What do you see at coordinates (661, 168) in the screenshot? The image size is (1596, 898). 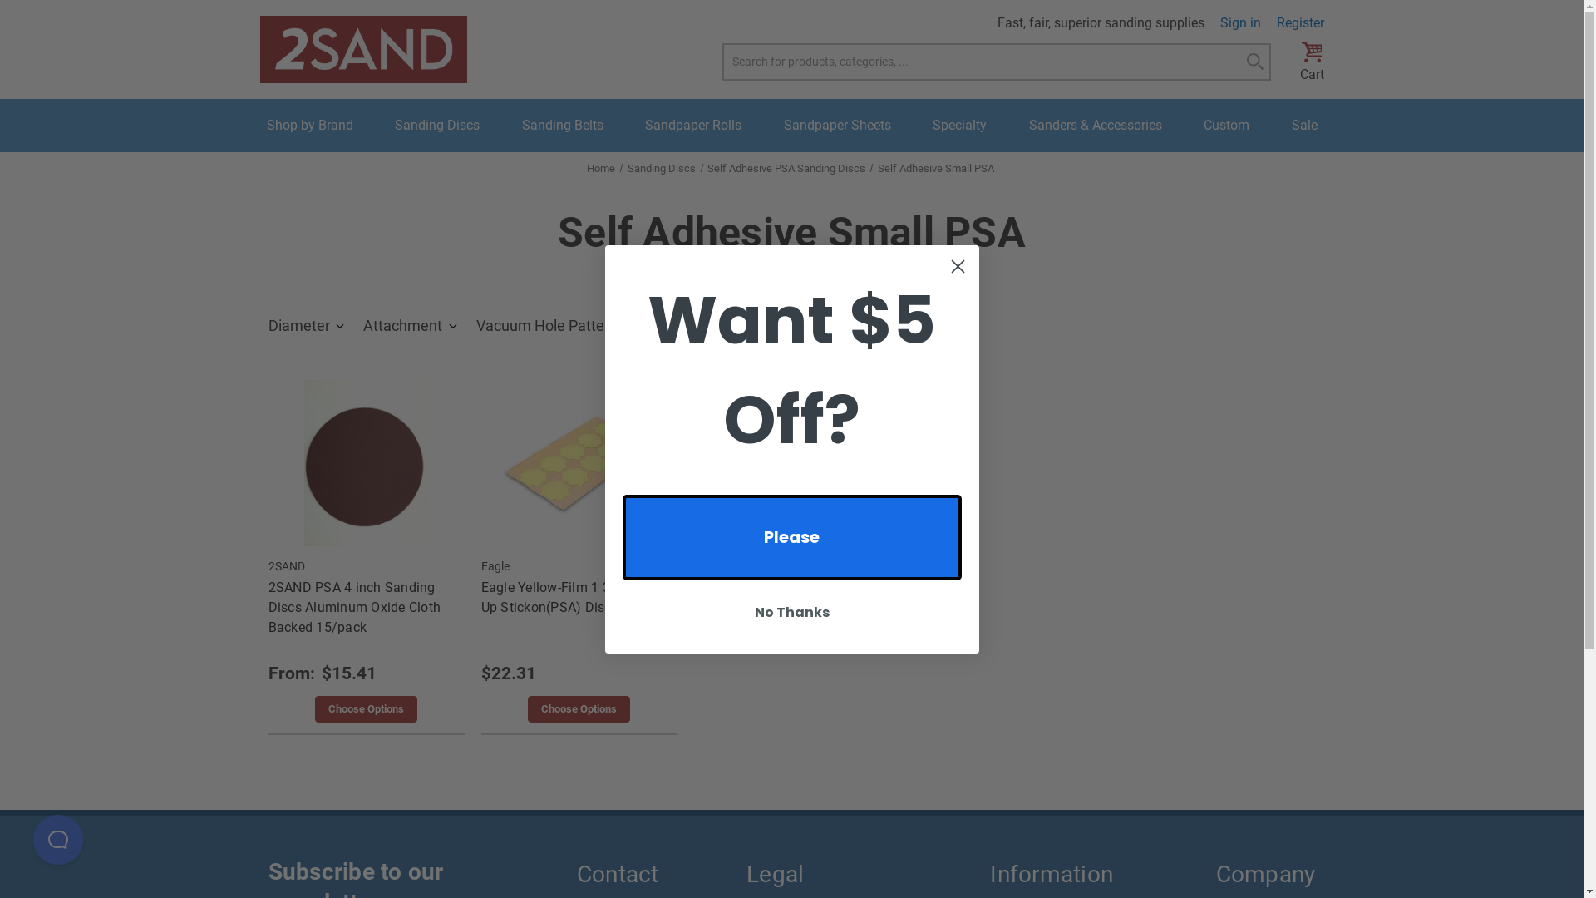 I see `Sanding Discs` at bounding box center [661, 168].